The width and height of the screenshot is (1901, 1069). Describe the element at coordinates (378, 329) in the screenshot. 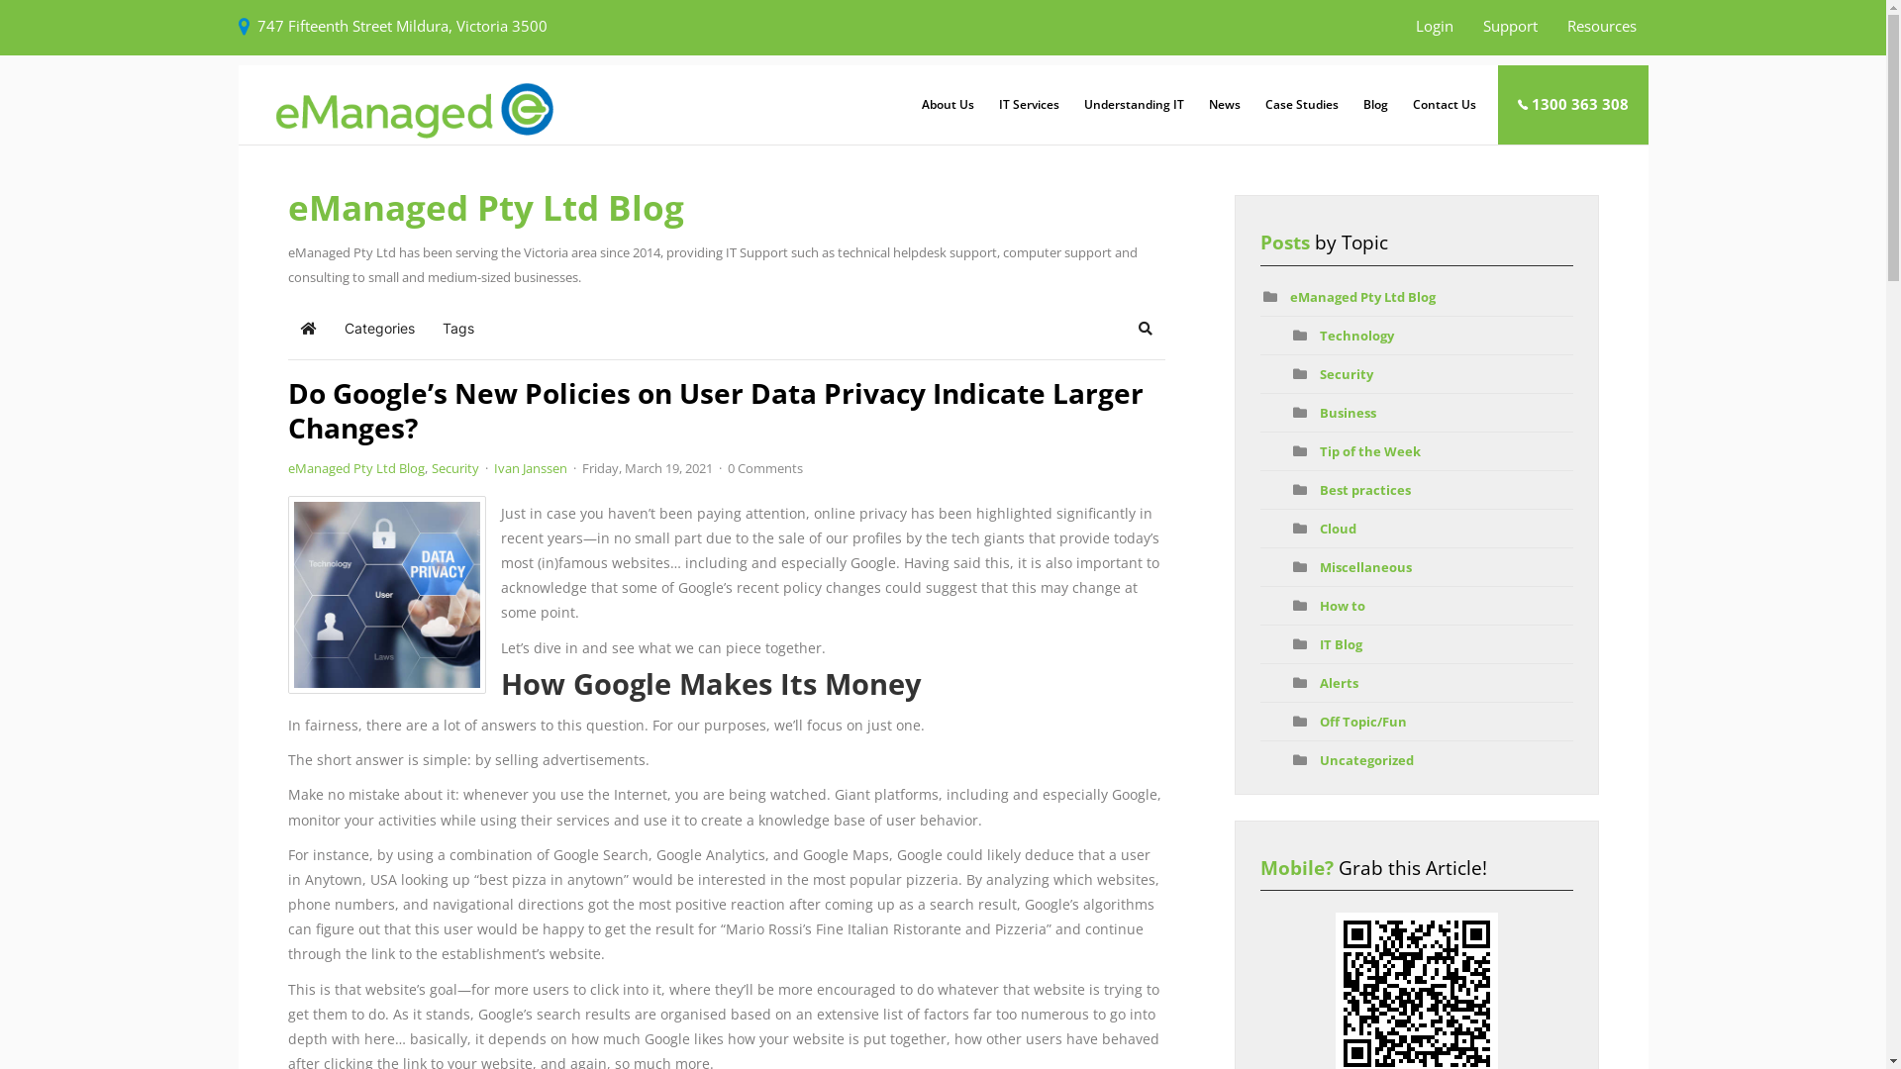

I see `Categories` at that location.